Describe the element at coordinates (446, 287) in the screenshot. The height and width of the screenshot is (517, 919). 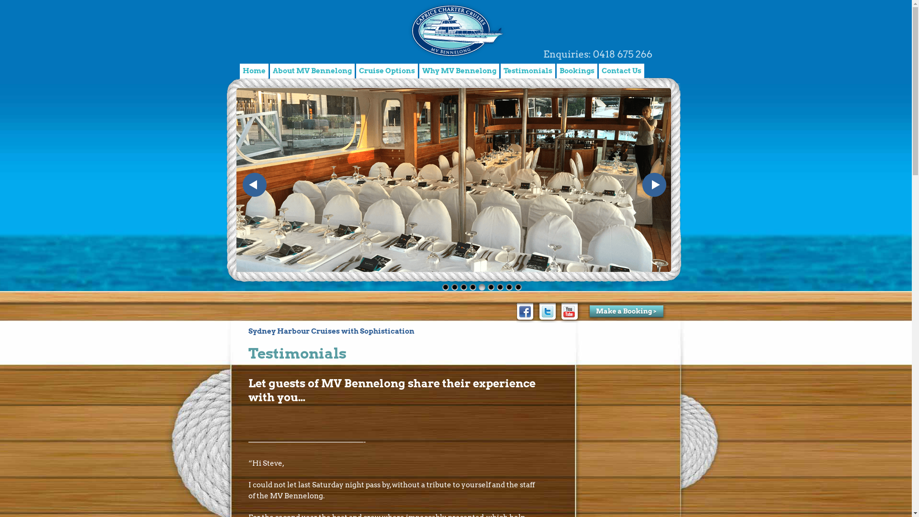
I see `1` at that location.